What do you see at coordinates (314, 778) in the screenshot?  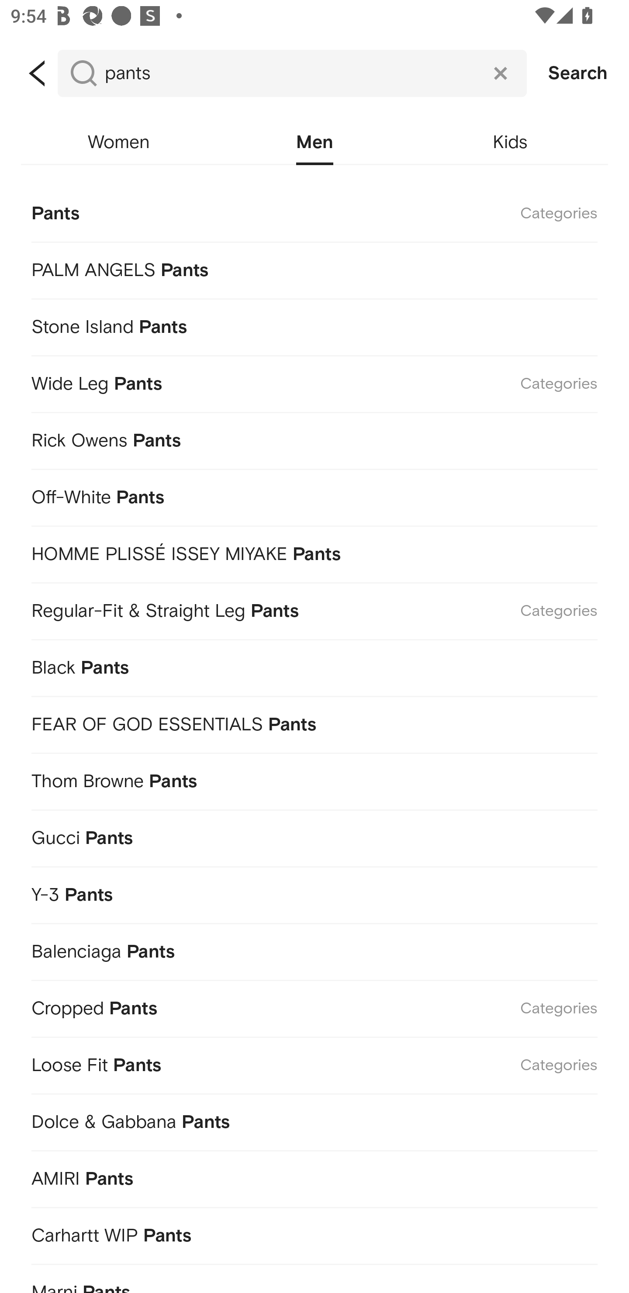 I see `Thom Browne Pants` at bounding box center [314, 778].